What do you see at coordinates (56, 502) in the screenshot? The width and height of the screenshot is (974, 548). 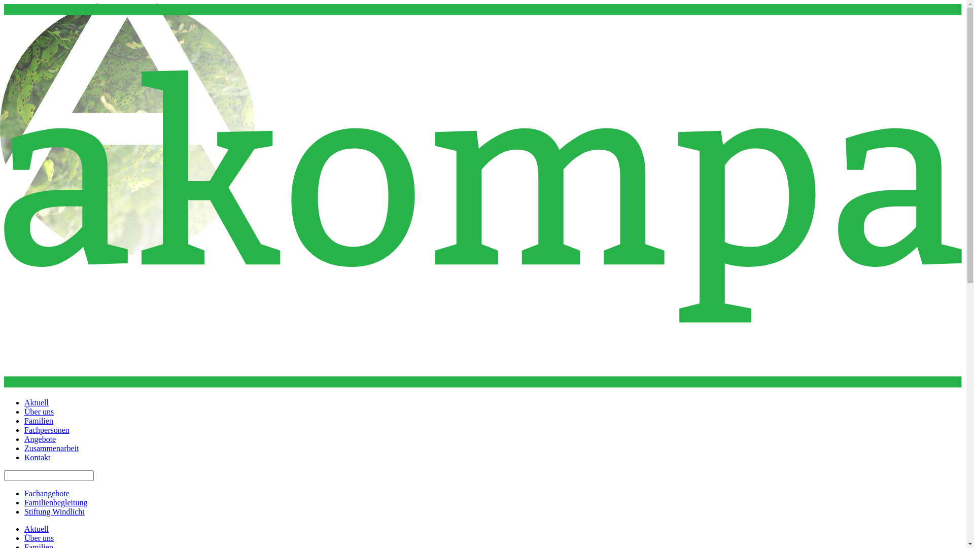 I see `Familienbegleitung` at bounding box center [56, 502].